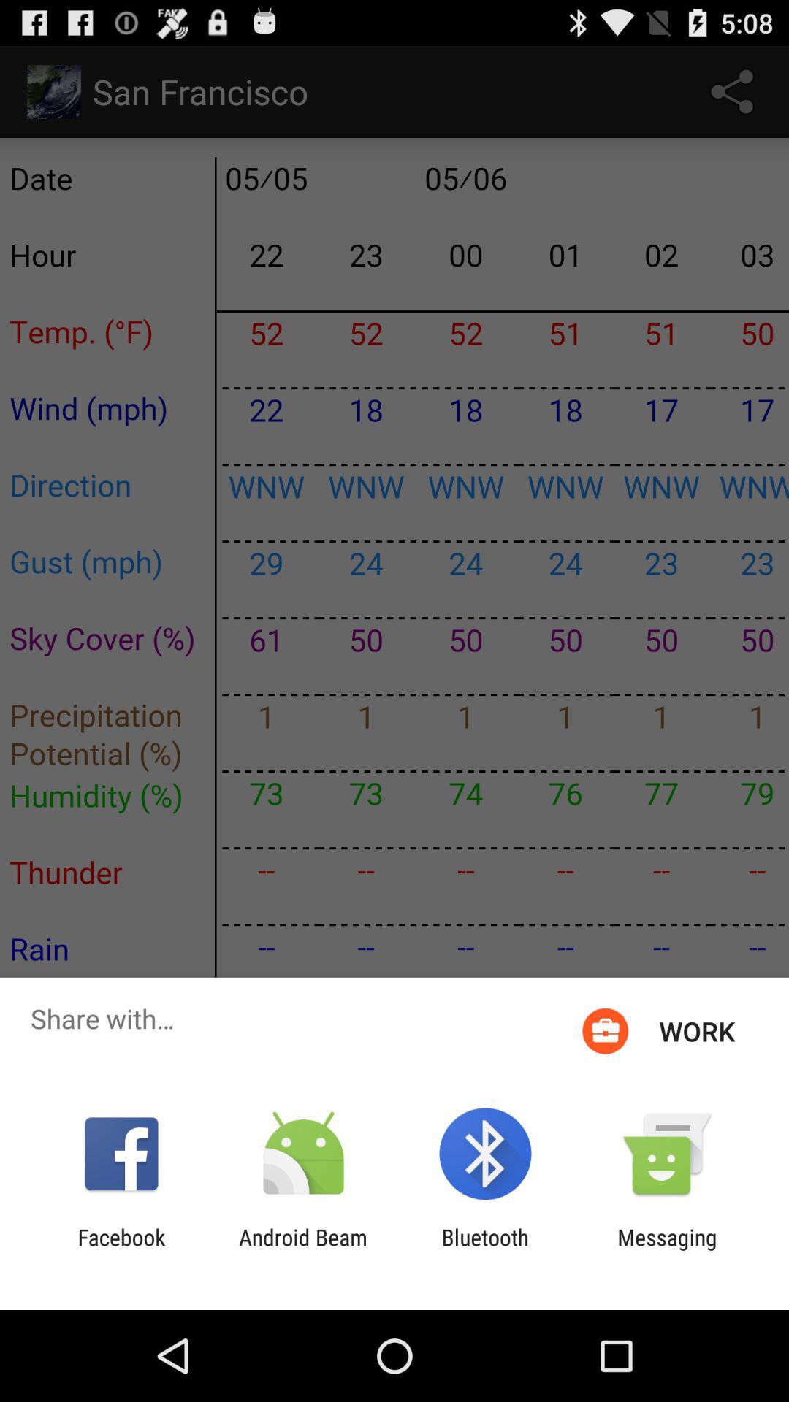 This screenshot has height=1402, width=789. I want to click on tap the icon next to bluetooth app, so click(302, 1250).